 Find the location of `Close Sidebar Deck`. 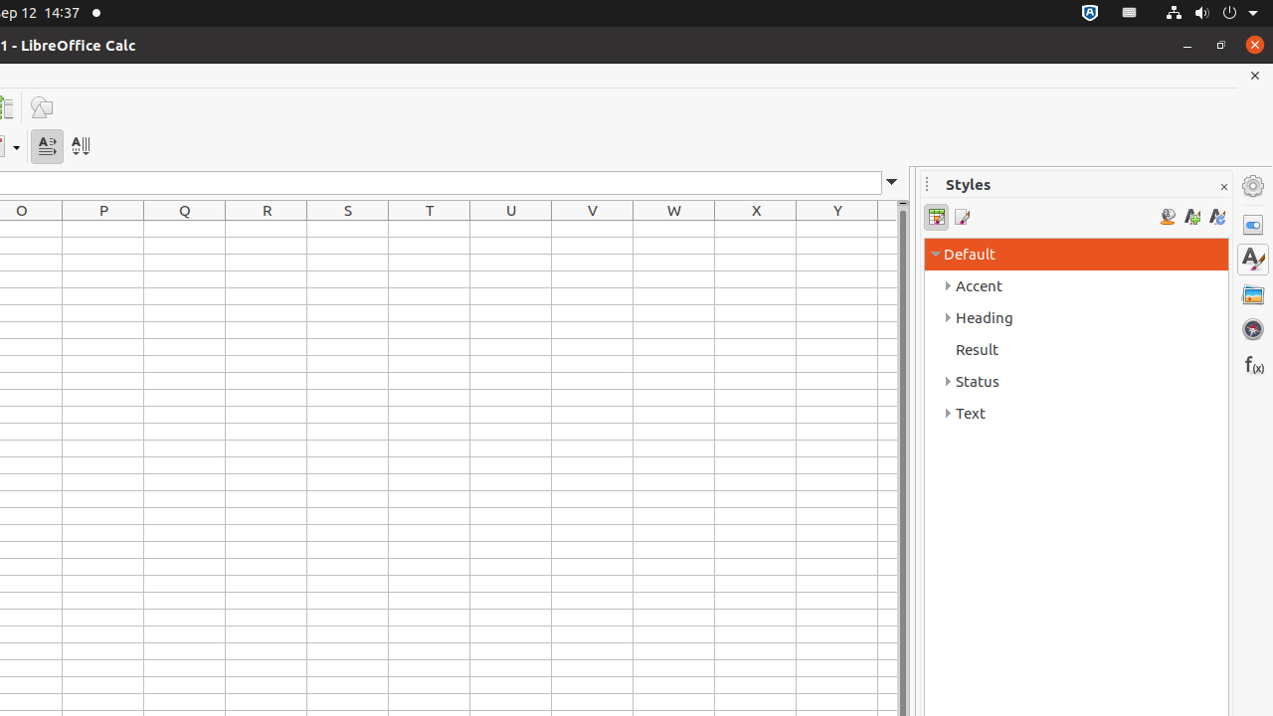

Close Sidebar Deck is located at coordinates (1223, 187).